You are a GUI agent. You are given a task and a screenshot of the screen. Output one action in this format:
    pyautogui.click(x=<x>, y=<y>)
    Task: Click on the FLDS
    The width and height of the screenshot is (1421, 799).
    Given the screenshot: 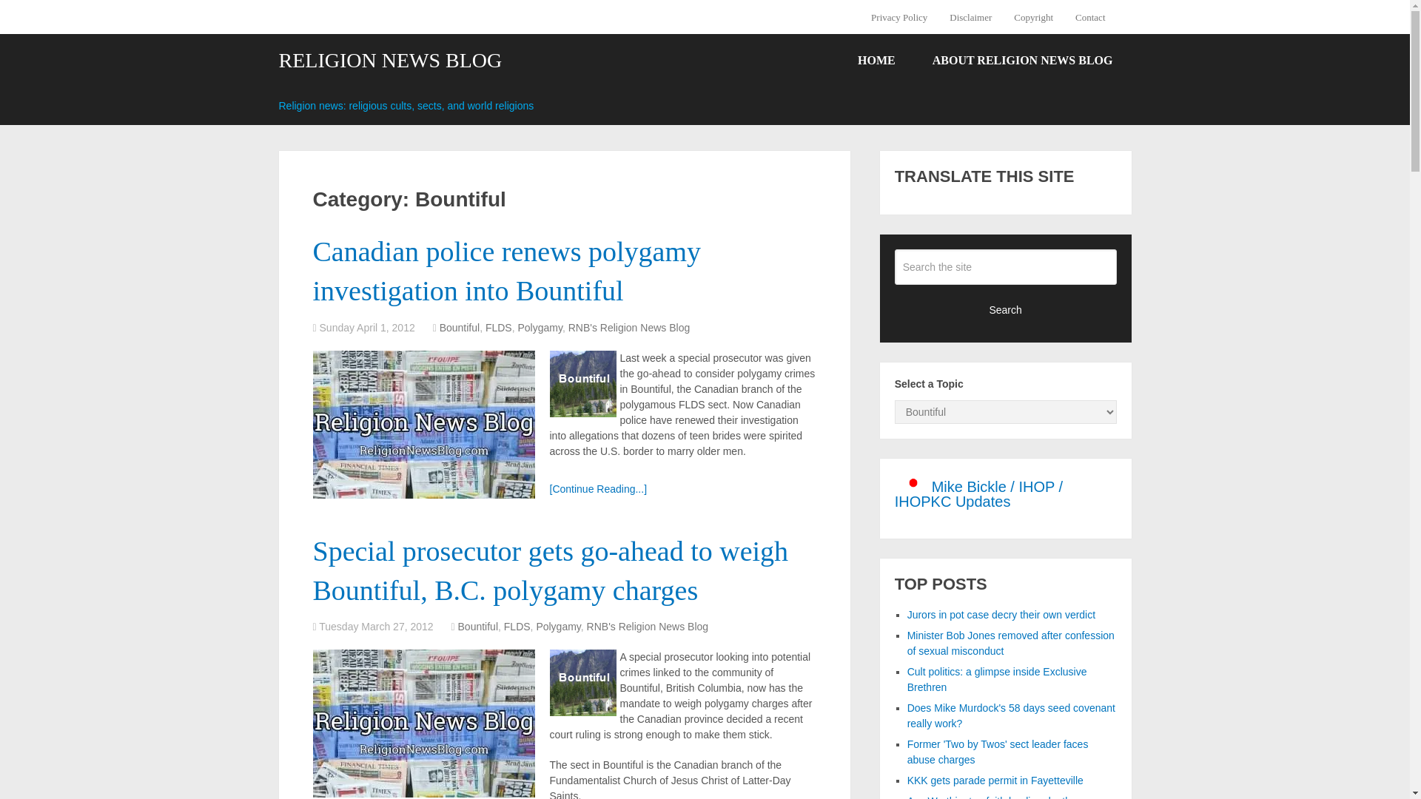 What is the action you would take?
    pyautogui.click(x=517, y=627)
    